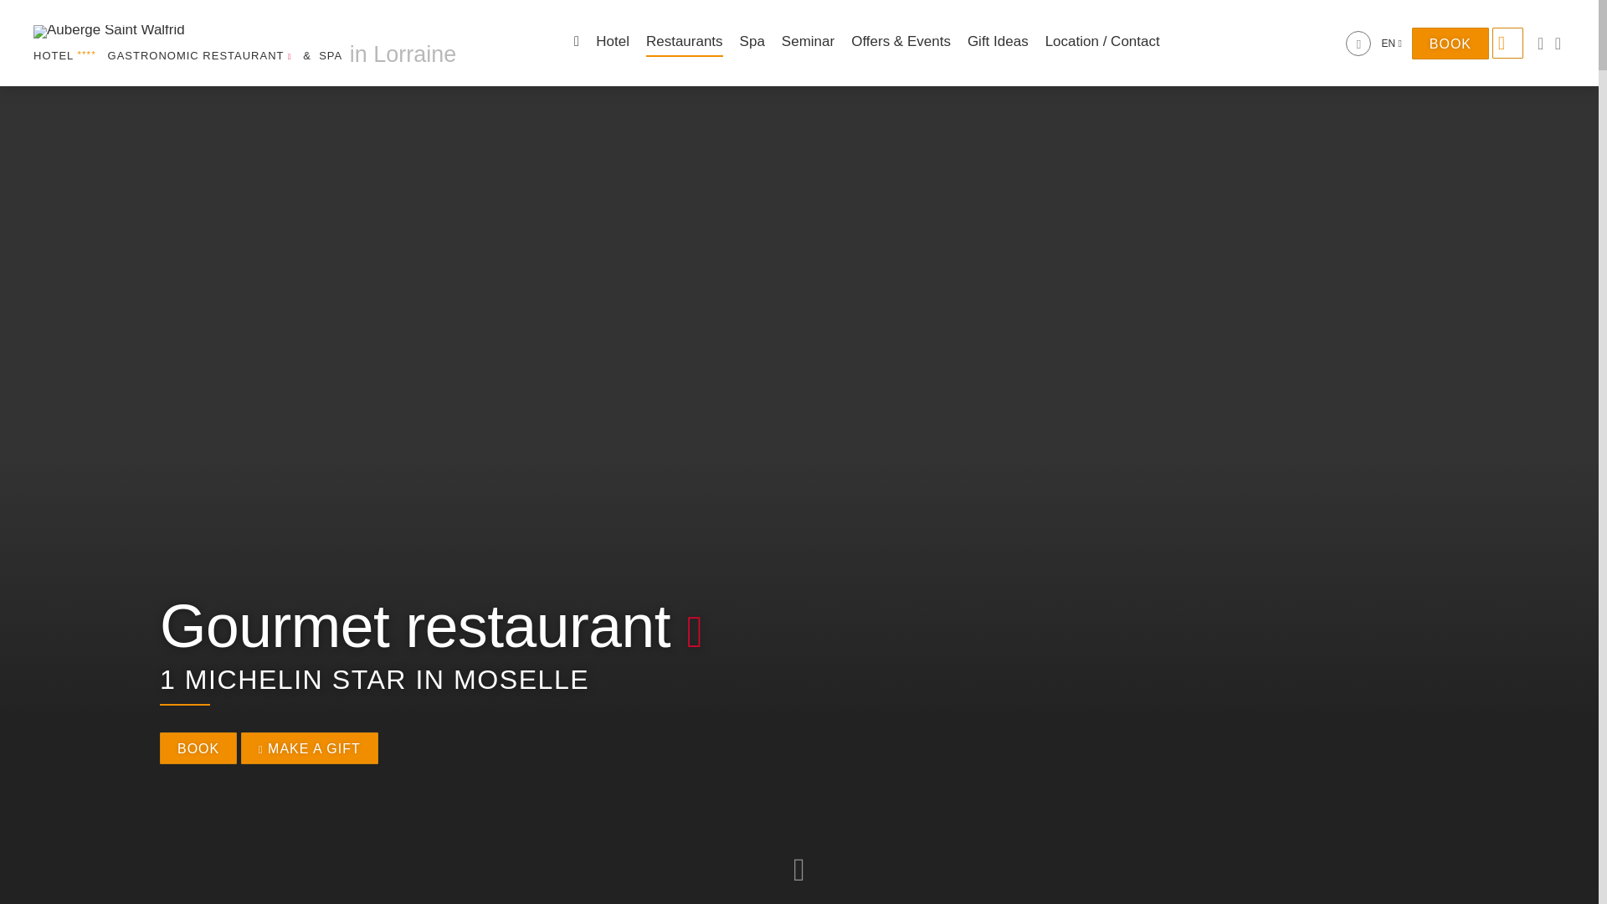 The width and height of the screenshot is (1607, 904). I want to click on BOOK, so click(1450, 44).